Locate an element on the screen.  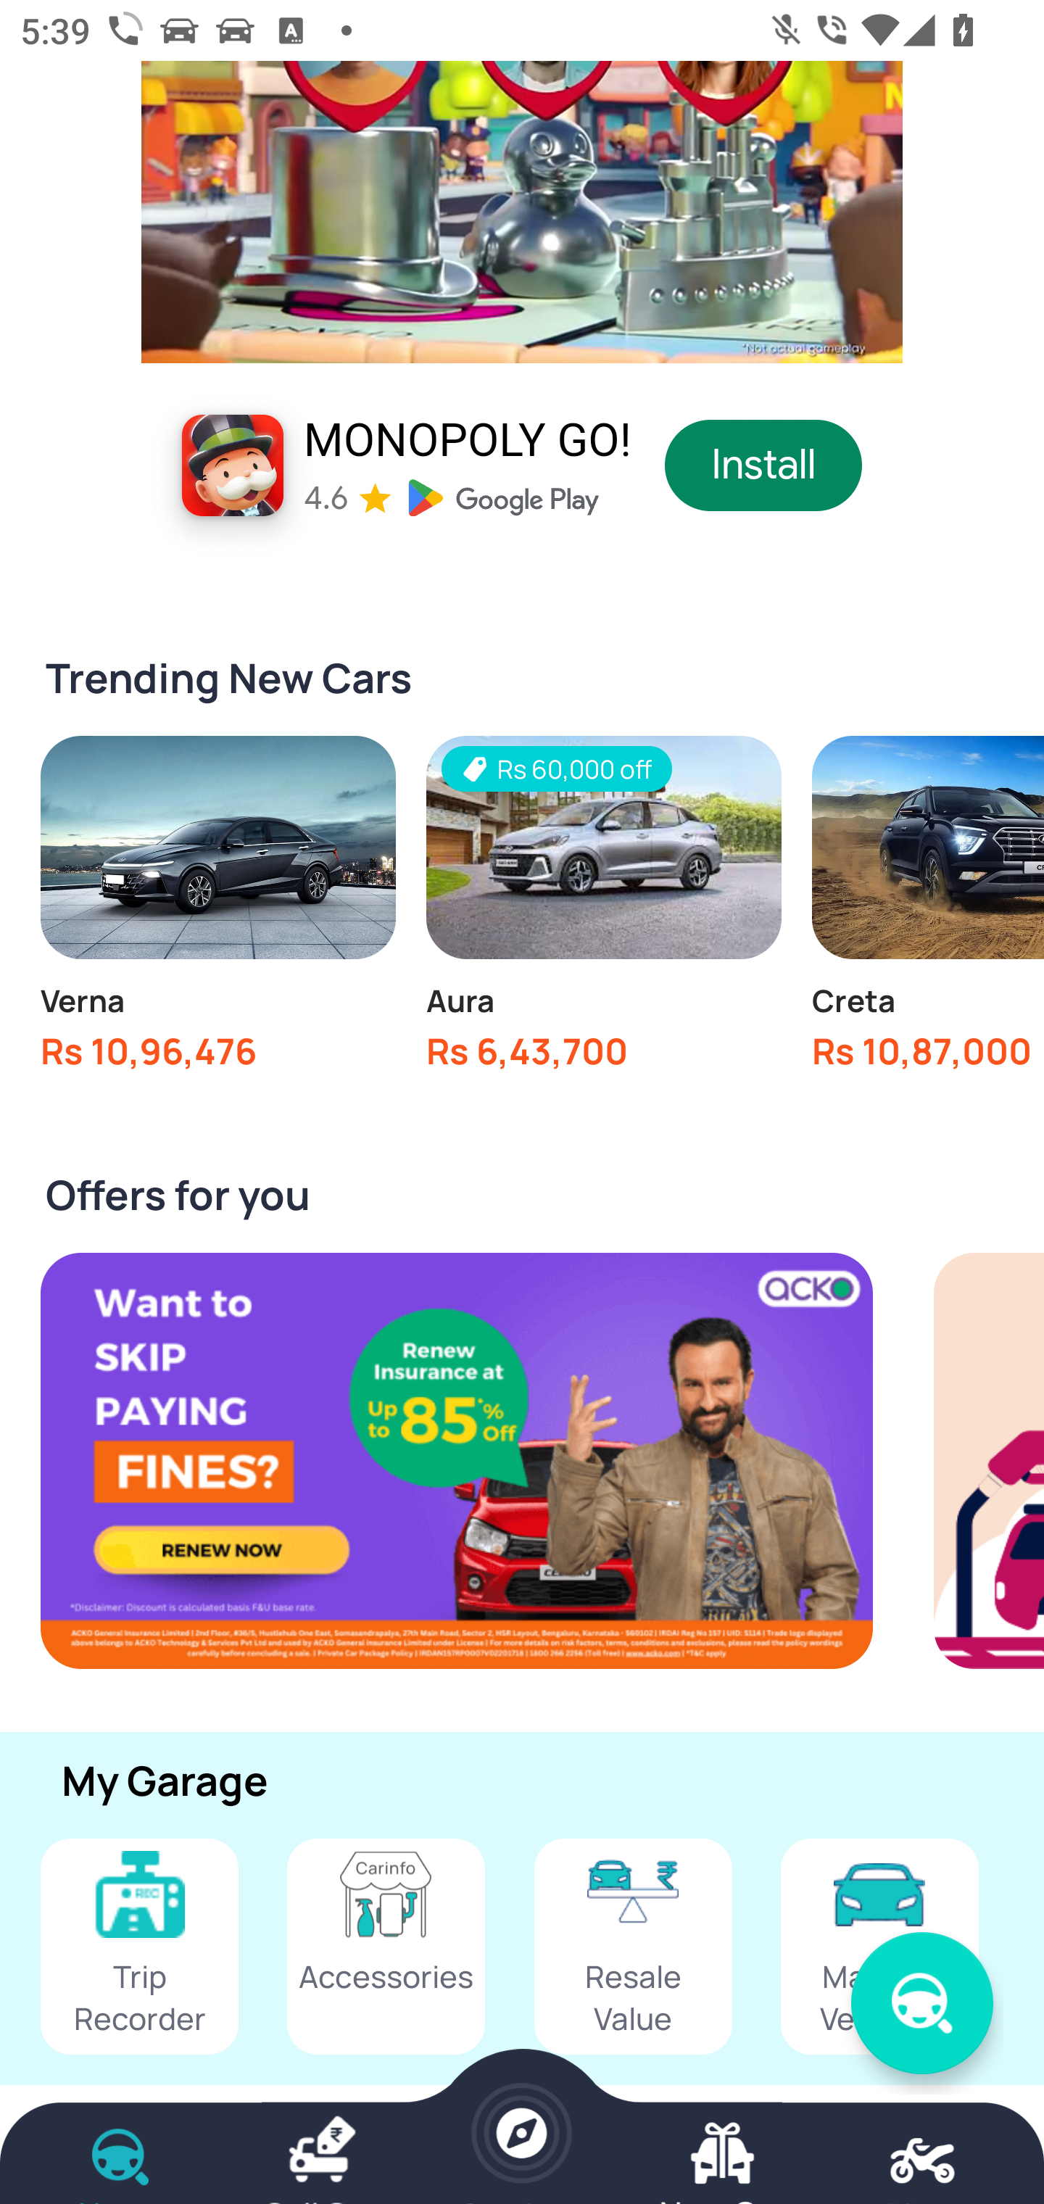
Accessories is located at coordinates (386, 1946).